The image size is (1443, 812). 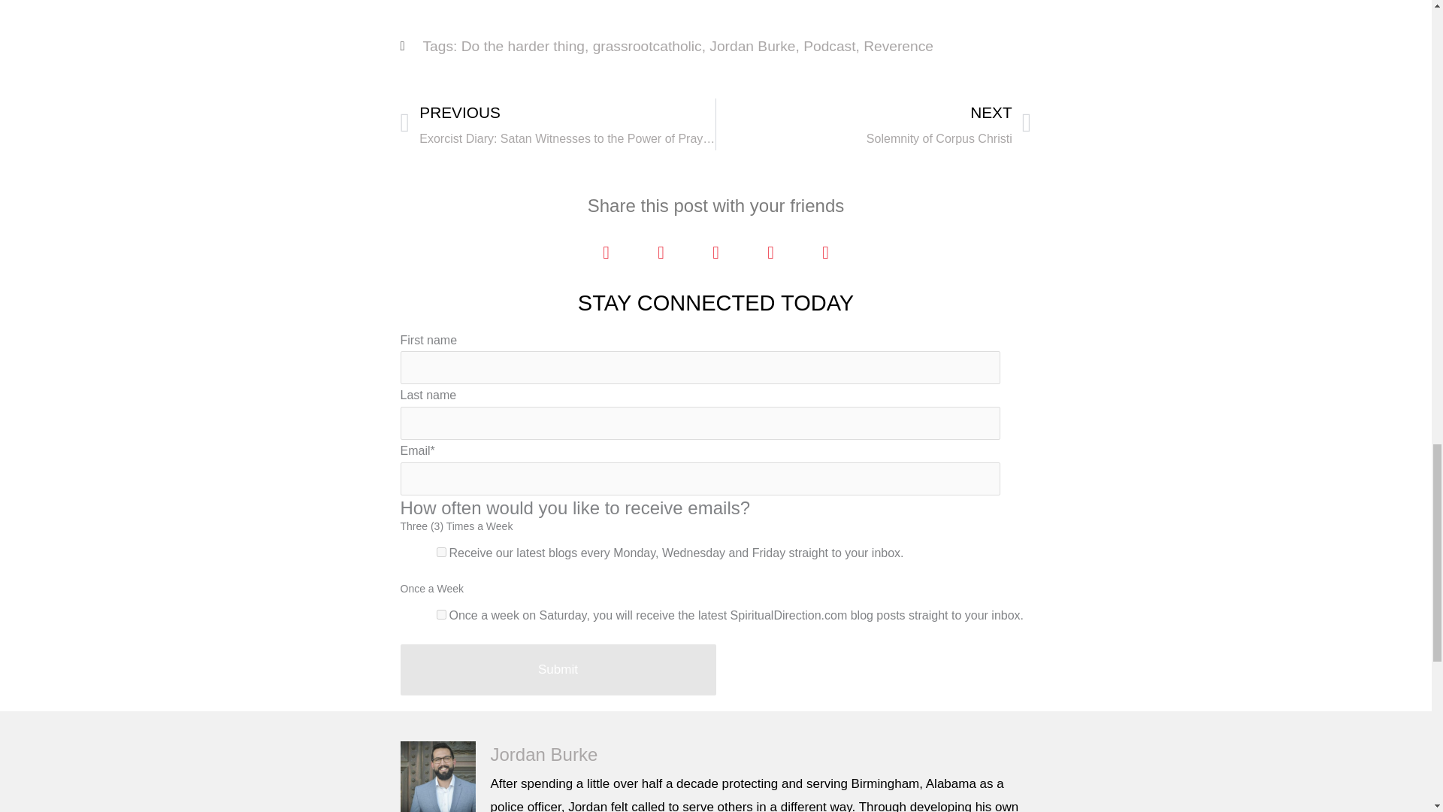 I want to click on true, so click(x=440, y=615).